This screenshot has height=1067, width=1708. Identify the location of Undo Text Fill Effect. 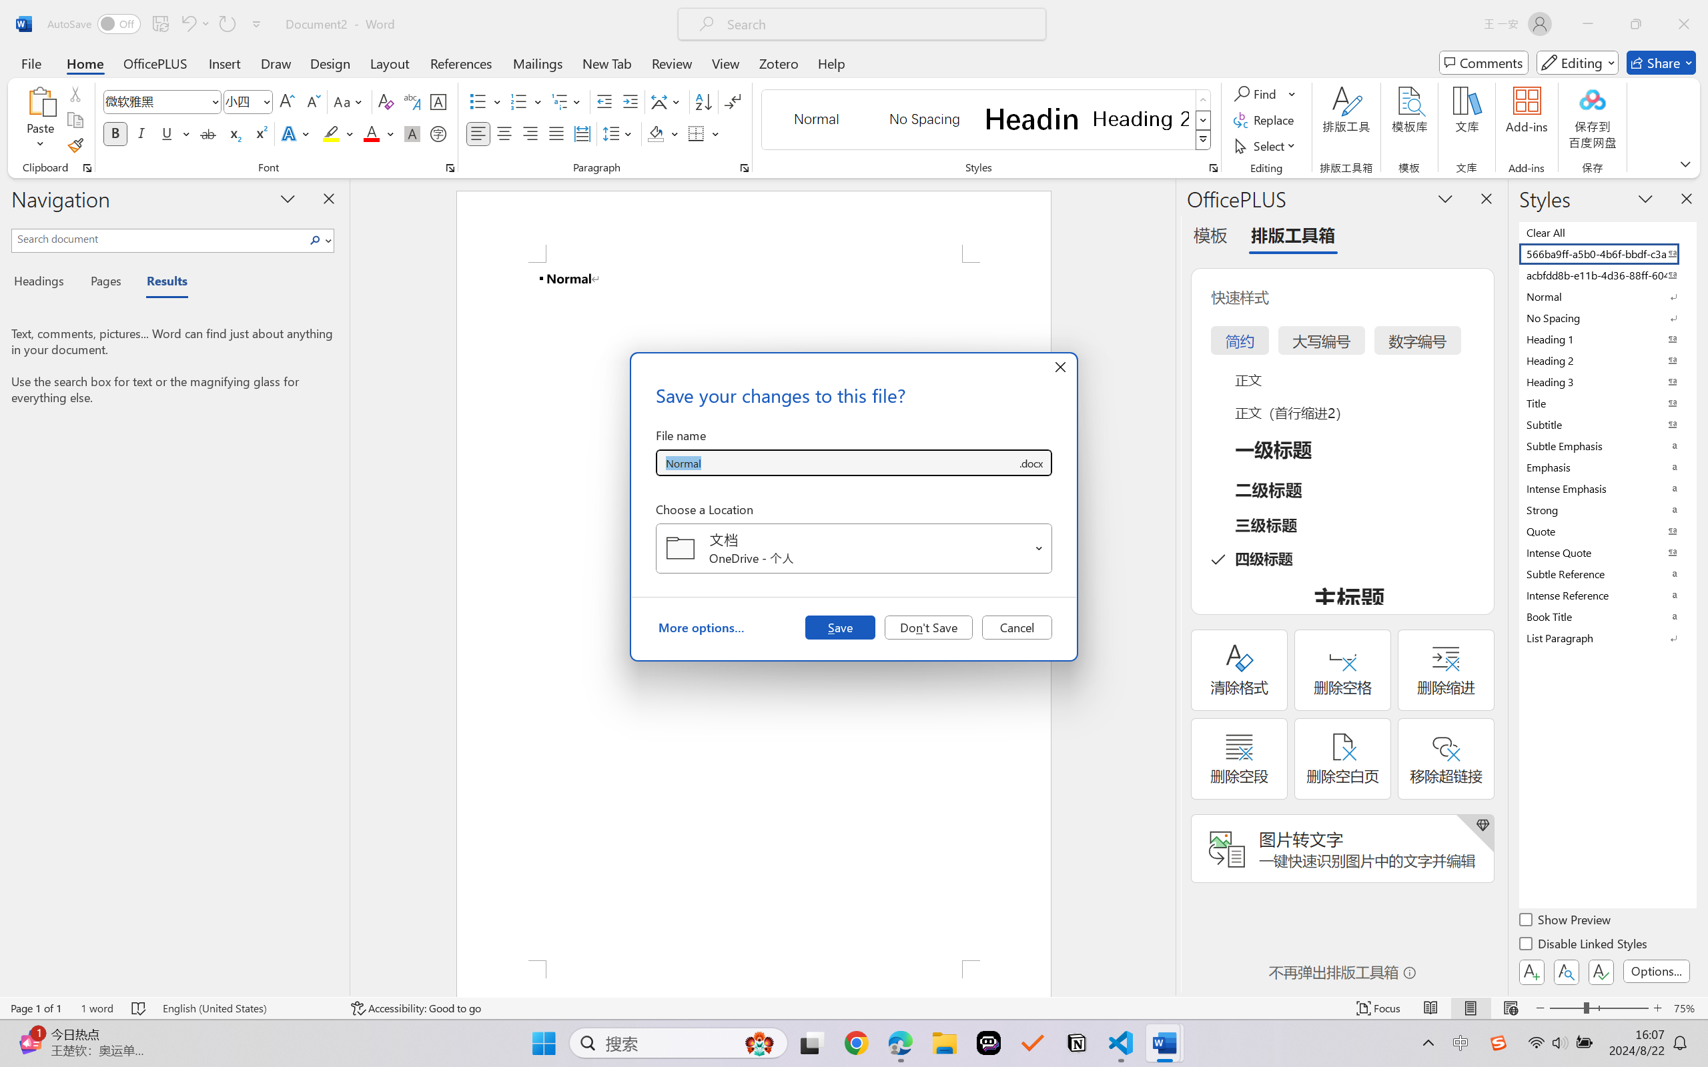
(195, 24).